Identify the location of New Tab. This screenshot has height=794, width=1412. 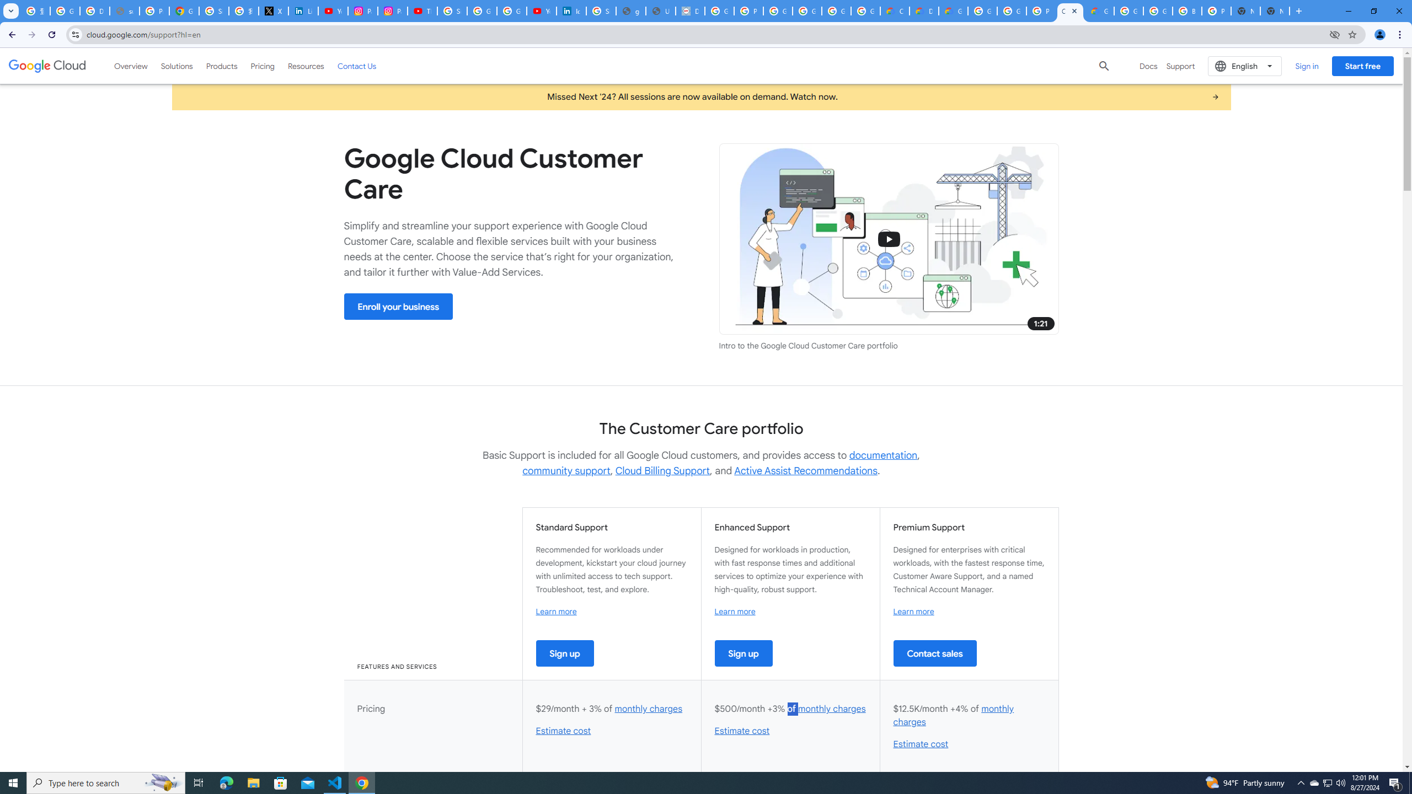
(1275, 11).